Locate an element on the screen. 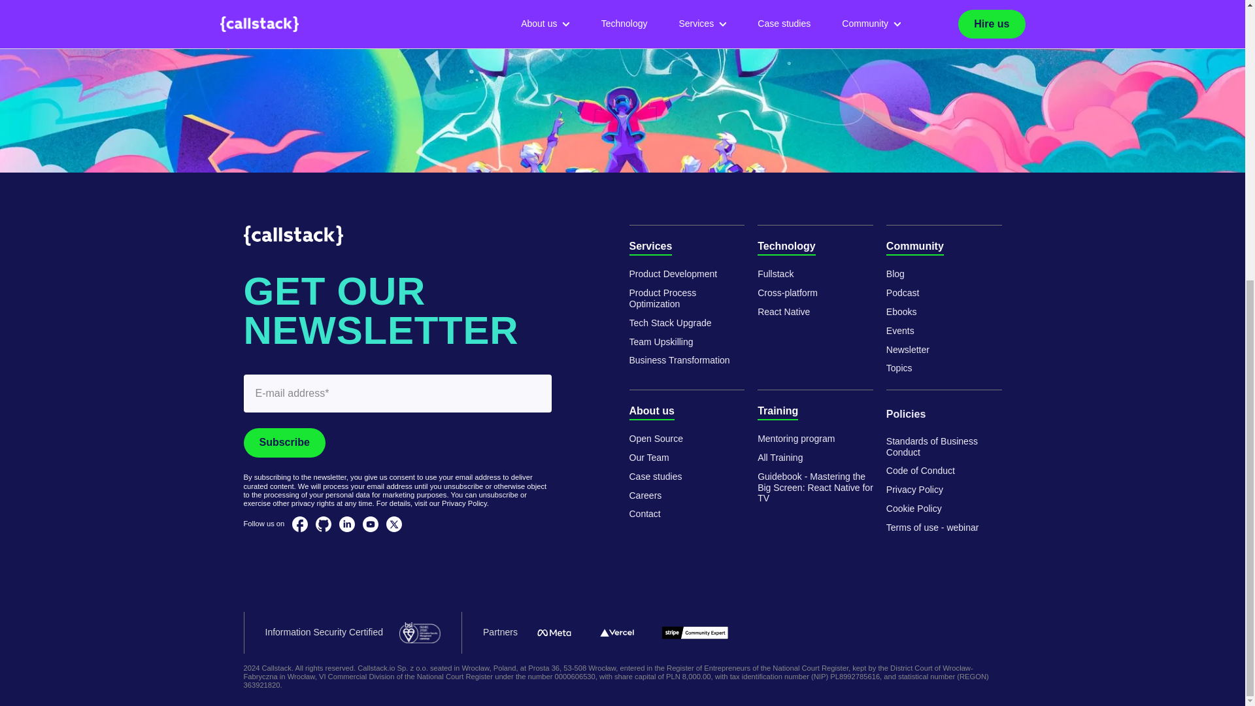  Business Transformation is located at coordinates (678, 361).